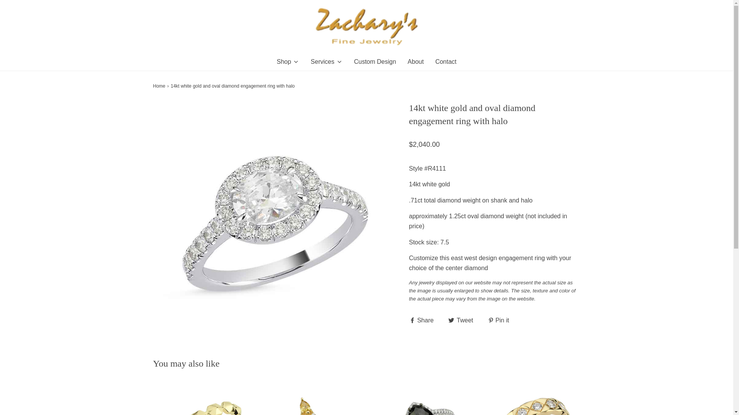  I want to click on Back to the frontpage, so click(160, 86).